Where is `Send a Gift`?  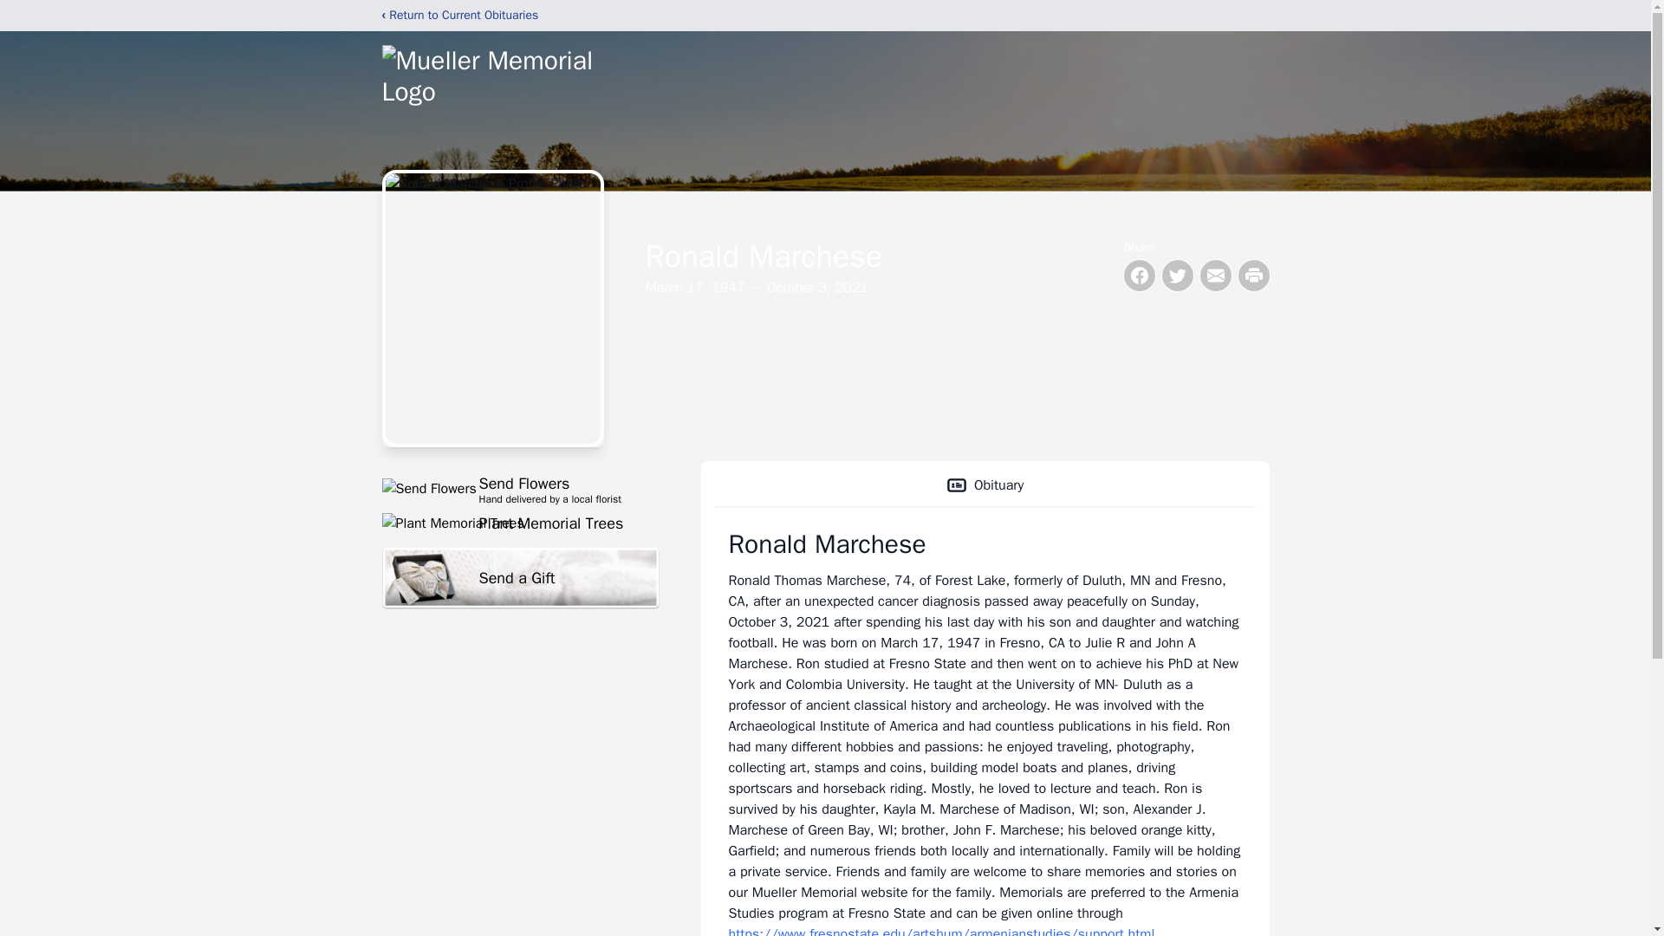
Send a Gift is located at coordinates (520, 578).